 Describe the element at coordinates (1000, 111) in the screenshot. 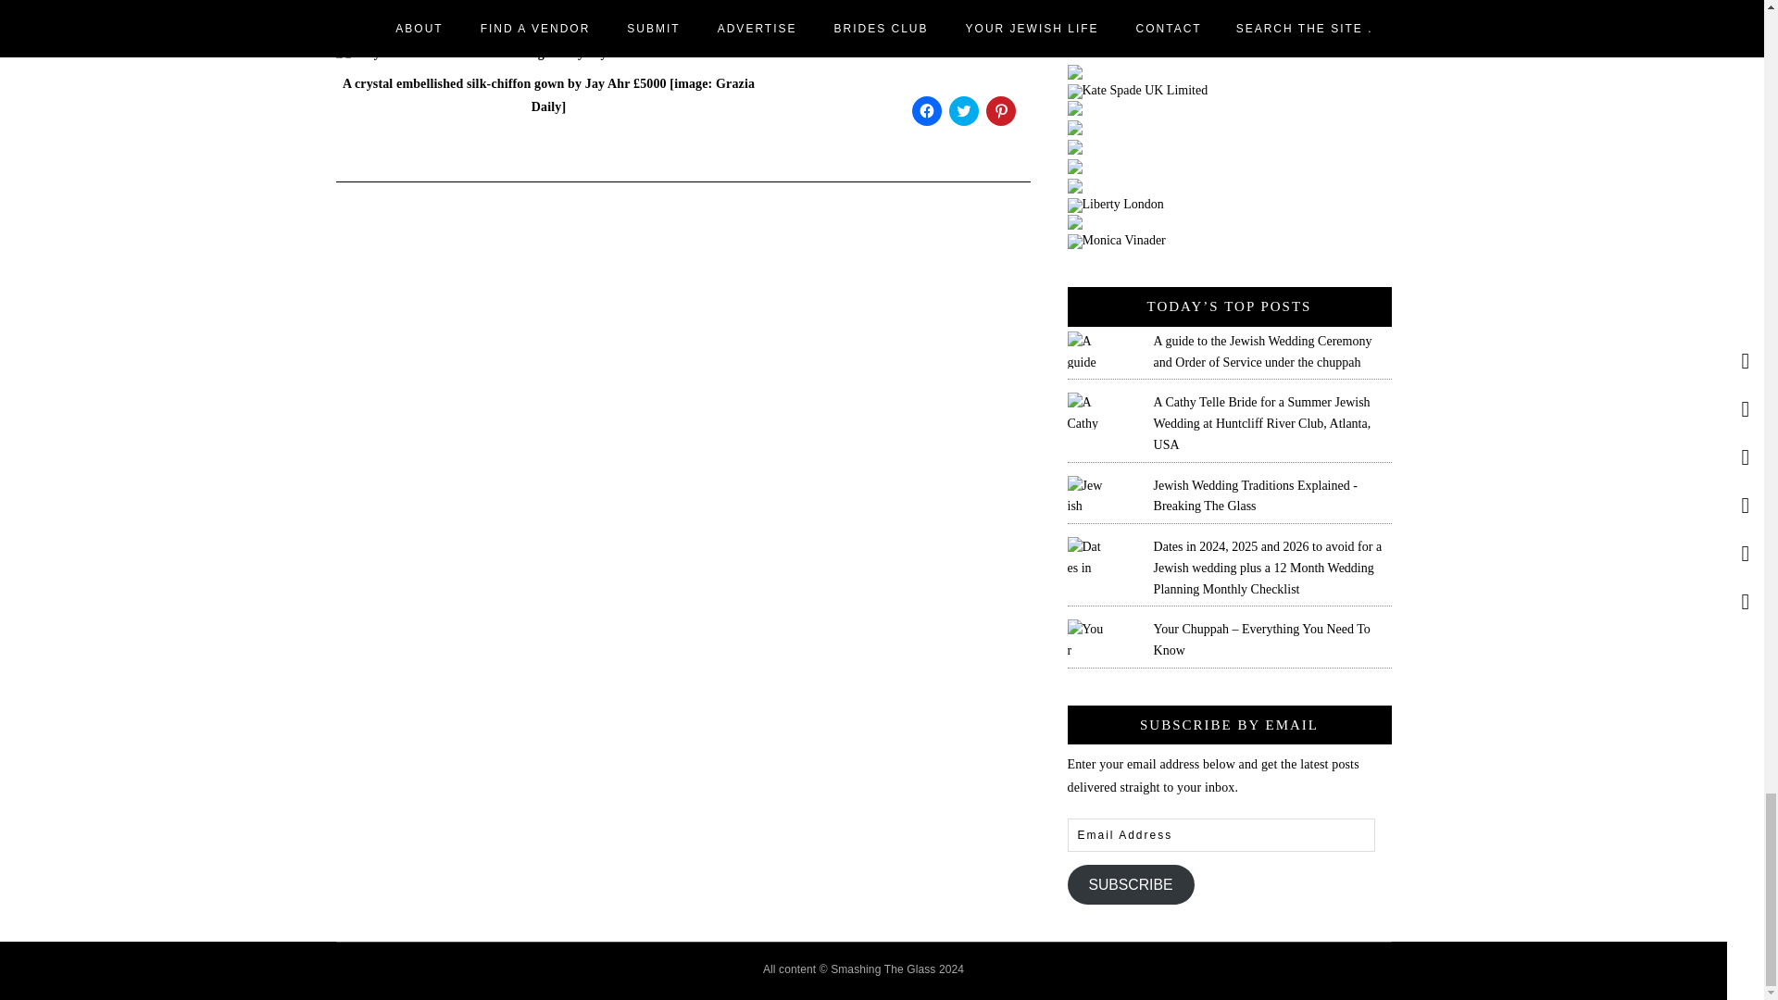

I see `Click to share on Pinterest` at that location.